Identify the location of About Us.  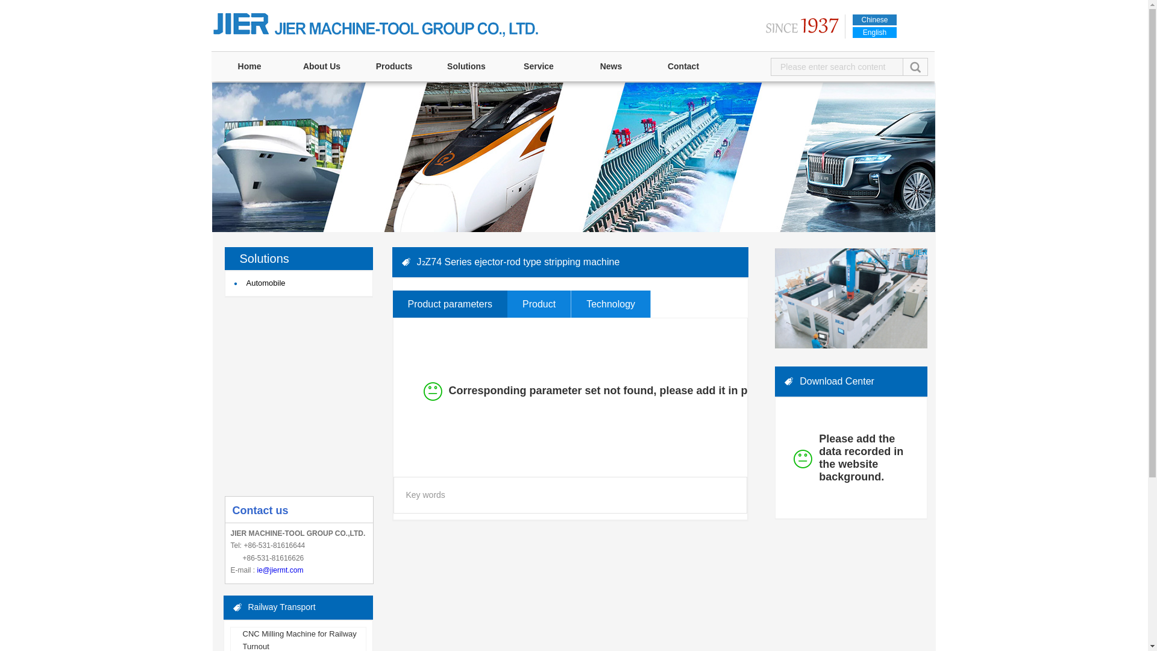
(322, 66).